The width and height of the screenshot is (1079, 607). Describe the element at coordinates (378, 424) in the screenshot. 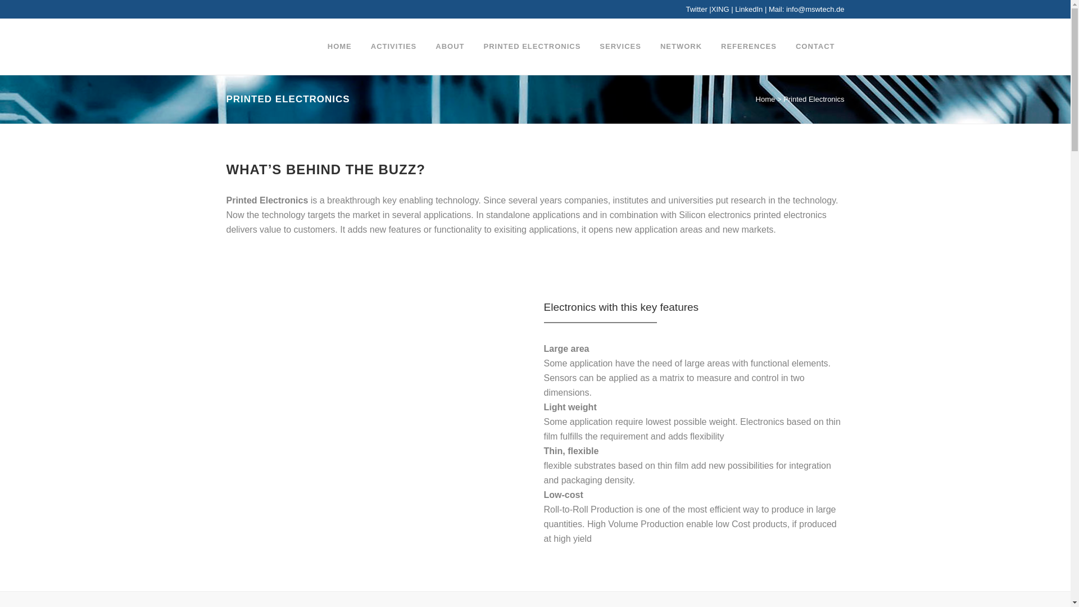

I see `LOPEC 2023: MSWtech at Booth B0.109` at that location.